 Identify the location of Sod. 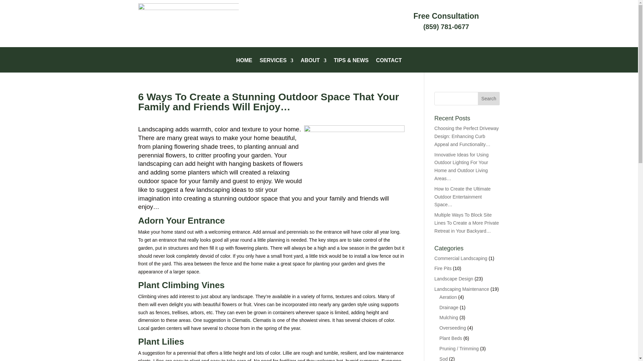
(443, 358).